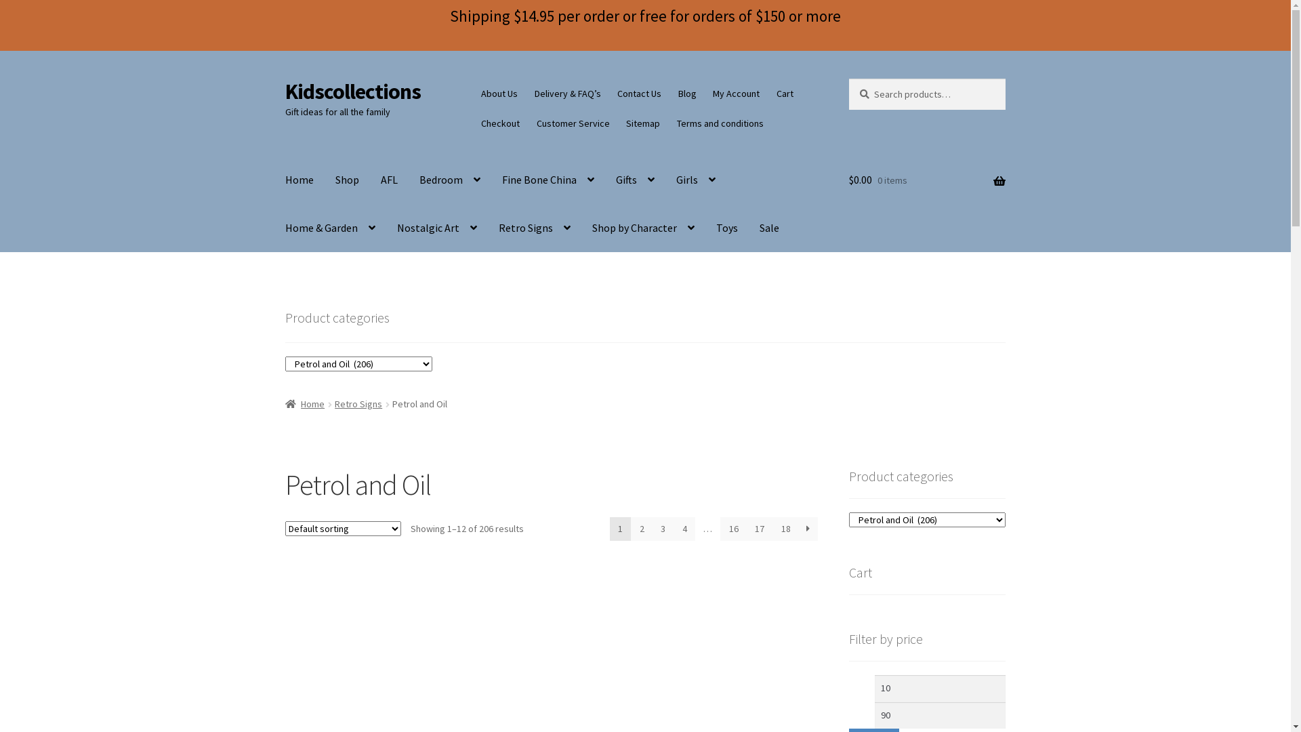 This screenshot has width=1301, height=732. Describe the element at coordinates (737, 94) in the screenshot. I see `My Account` at that location.